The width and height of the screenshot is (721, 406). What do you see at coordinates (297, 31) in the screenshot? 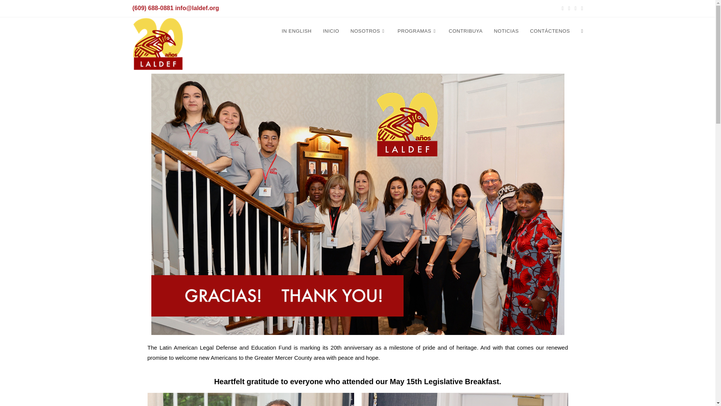
I see `IN ENGLISH` at bounding box center [297, 31].